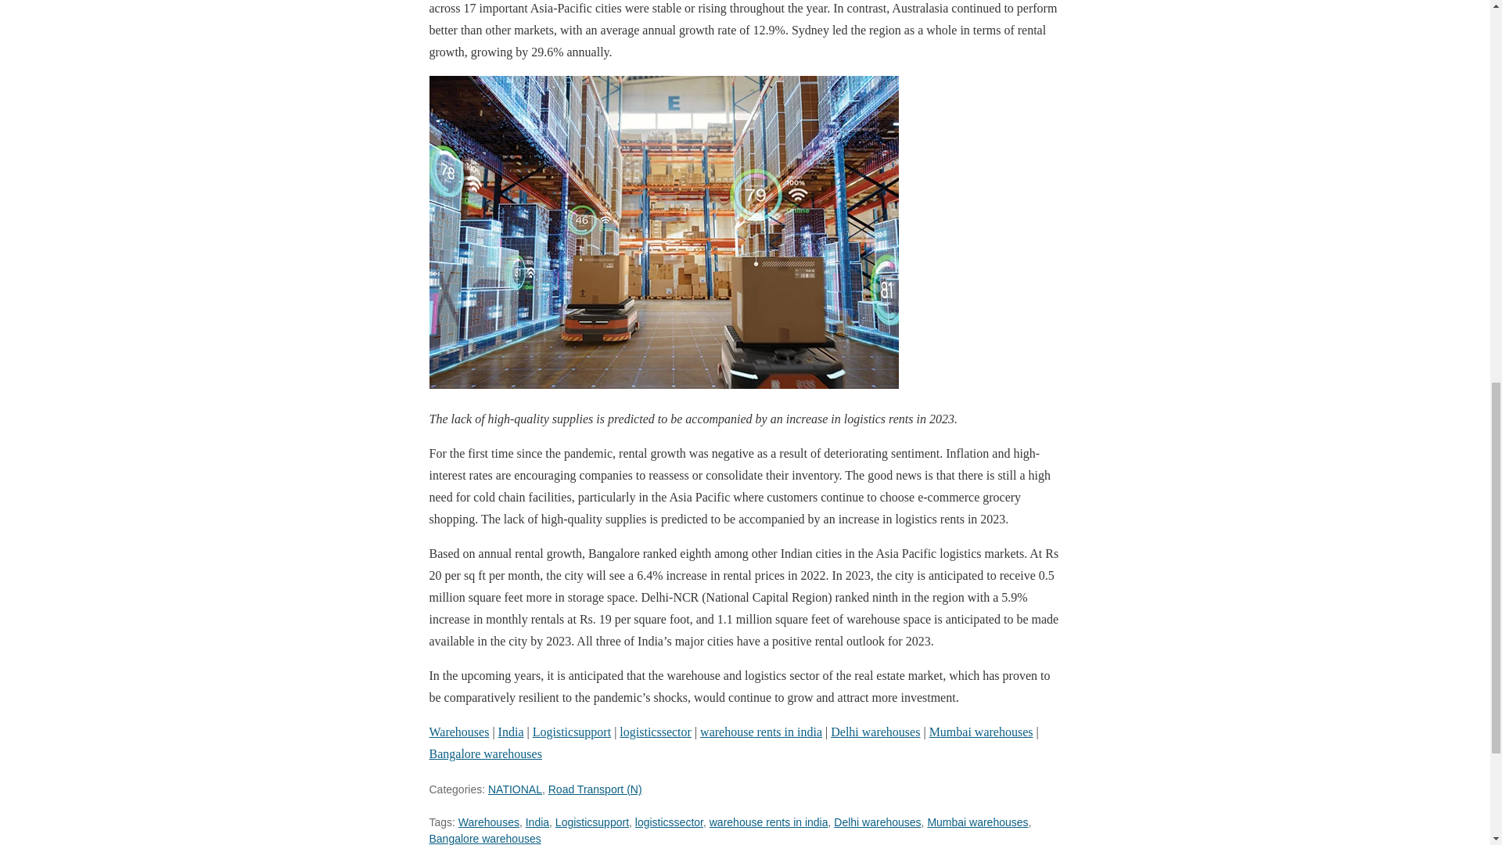  What do you see at coordinates (655, 731) in the screenshot?
I see `logisticssector` at bounding box center [655, 731].